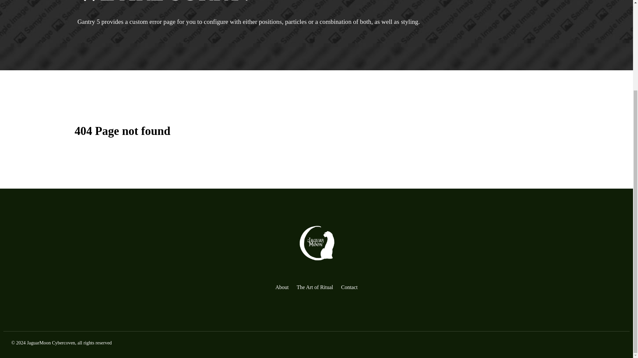 The width and height of the screenshot is (638, 358). I want to click on JaguarMoon, so click(317, 243).